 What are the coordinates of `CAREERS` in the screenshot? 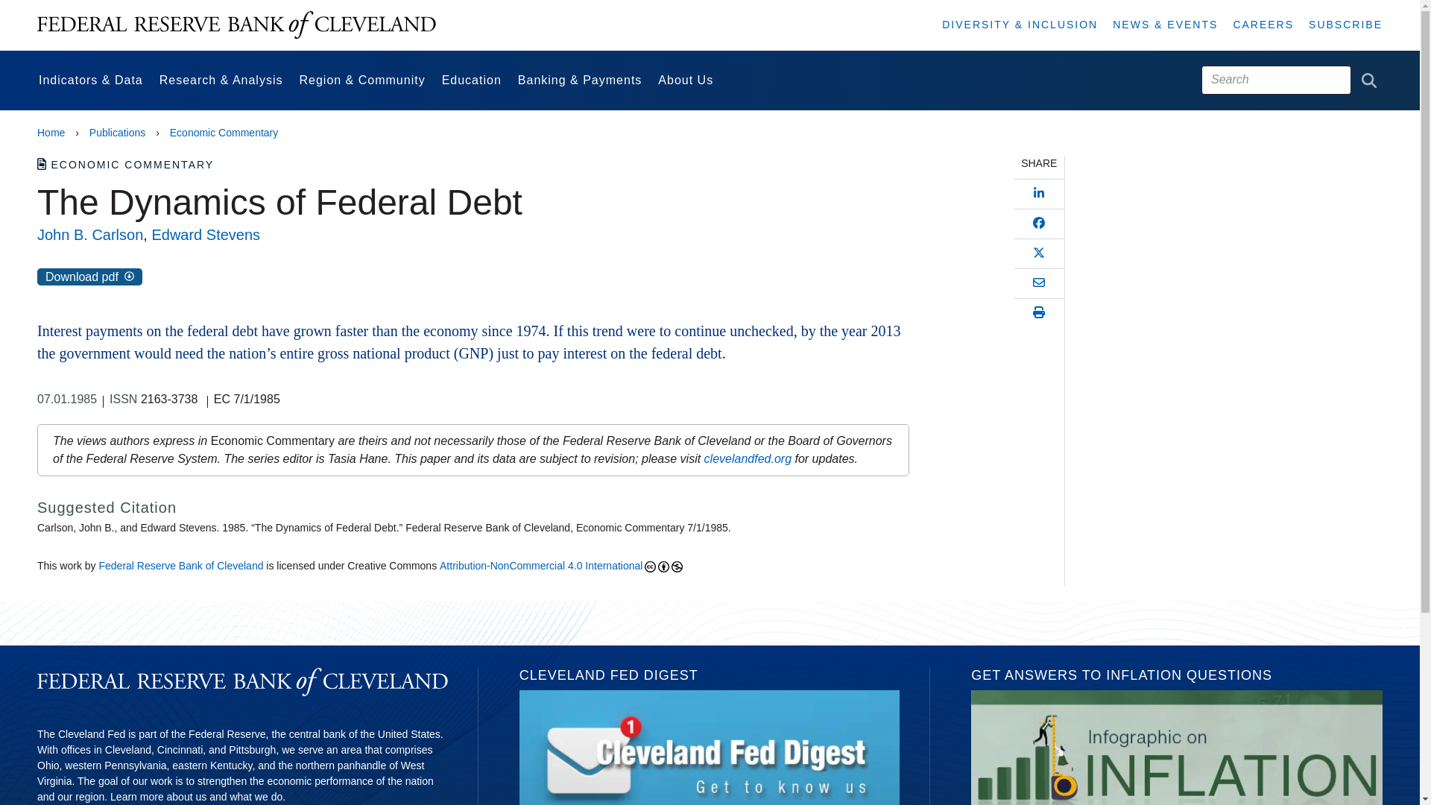 It's located at (1263, 24).